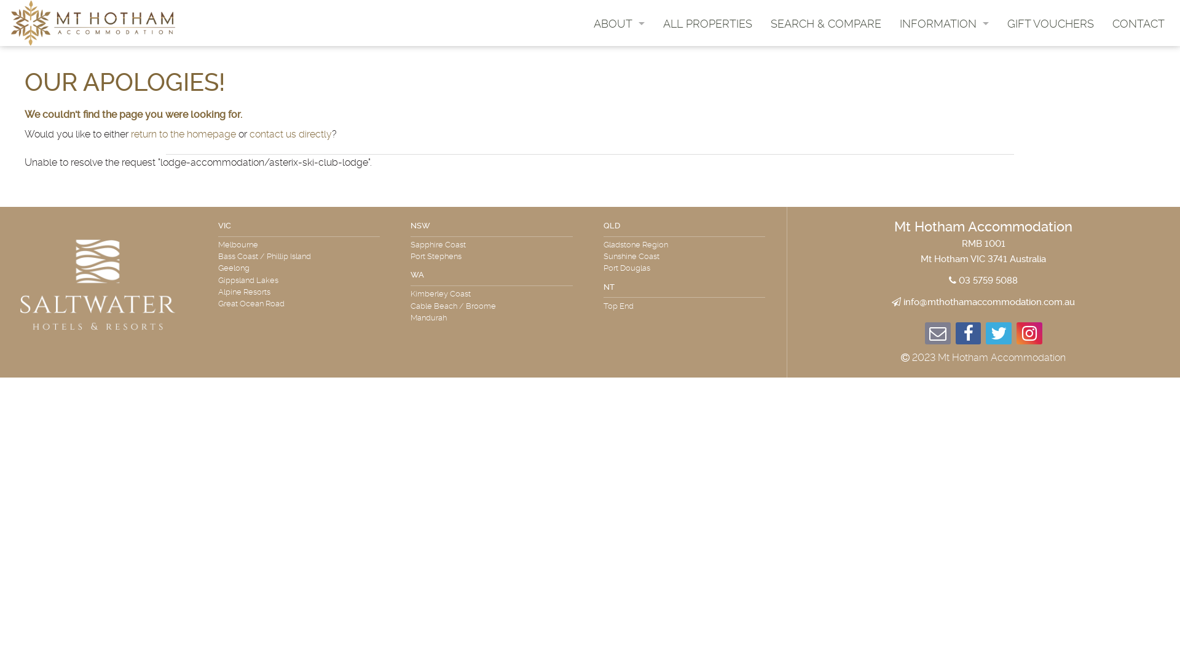 This screenshot has width=1180, height=663. I want to click on Sunshine Coast, so click(634, 257).